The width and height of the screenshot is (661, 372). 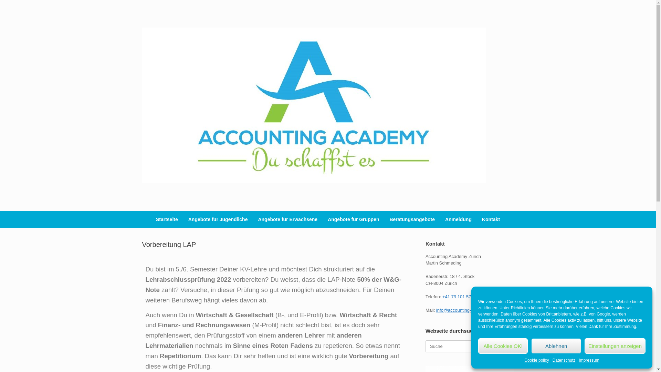 What do you see at coordinates (460, 297) in the screenshot?
I see `+41 79 101 57 05` at bounding box center [460, 297].